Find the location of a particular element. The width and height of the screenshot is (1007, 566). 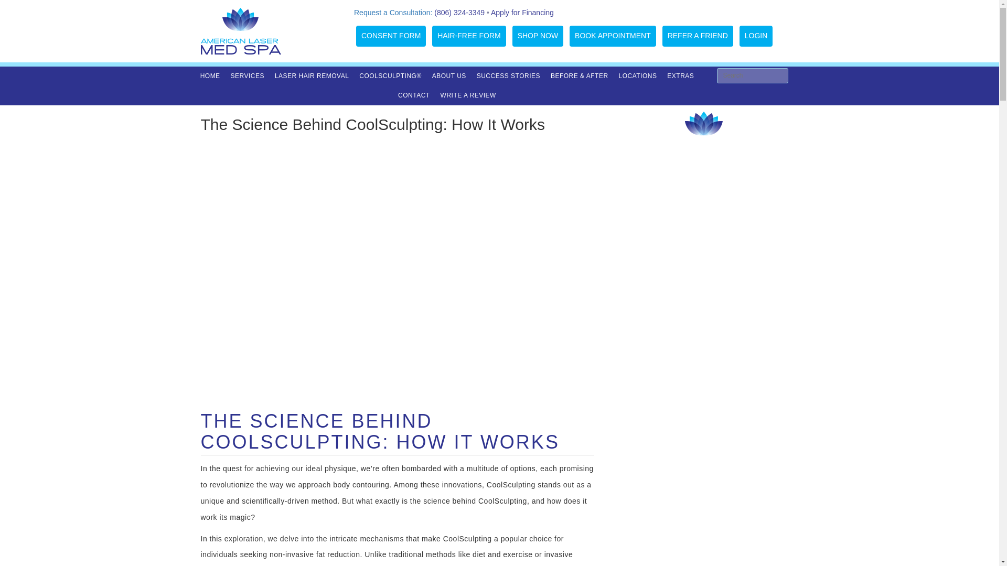

SHOP NOW is located at coordinates (538, 36).